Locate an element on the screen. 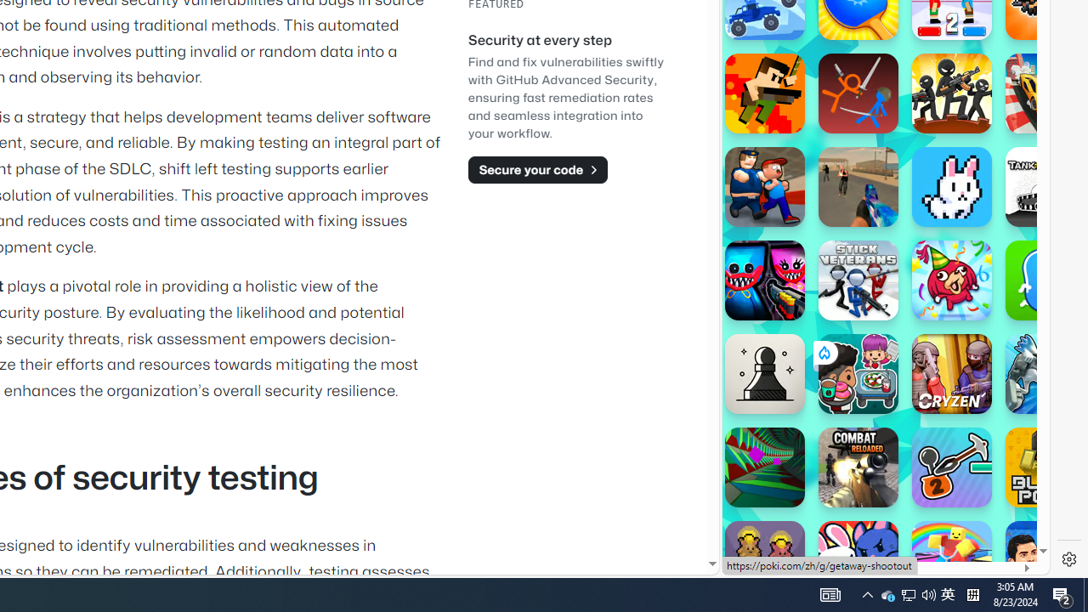 The height and width of the screenshot is (612, 1088). Kate's Cooking Party 2 is located at coordinates (858, 374).